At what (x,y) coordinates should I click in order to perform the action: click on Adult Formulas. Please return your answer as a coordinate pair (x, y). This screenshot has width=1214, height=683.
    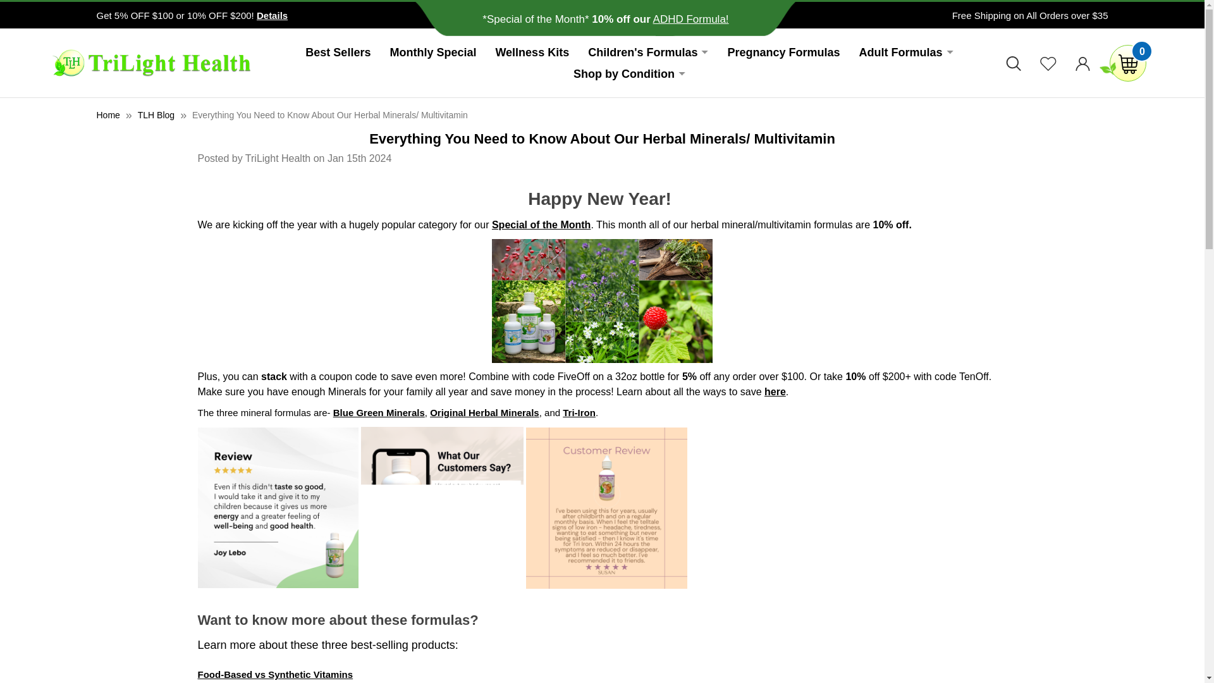
    Looking at the image, I should click on (906, 52).